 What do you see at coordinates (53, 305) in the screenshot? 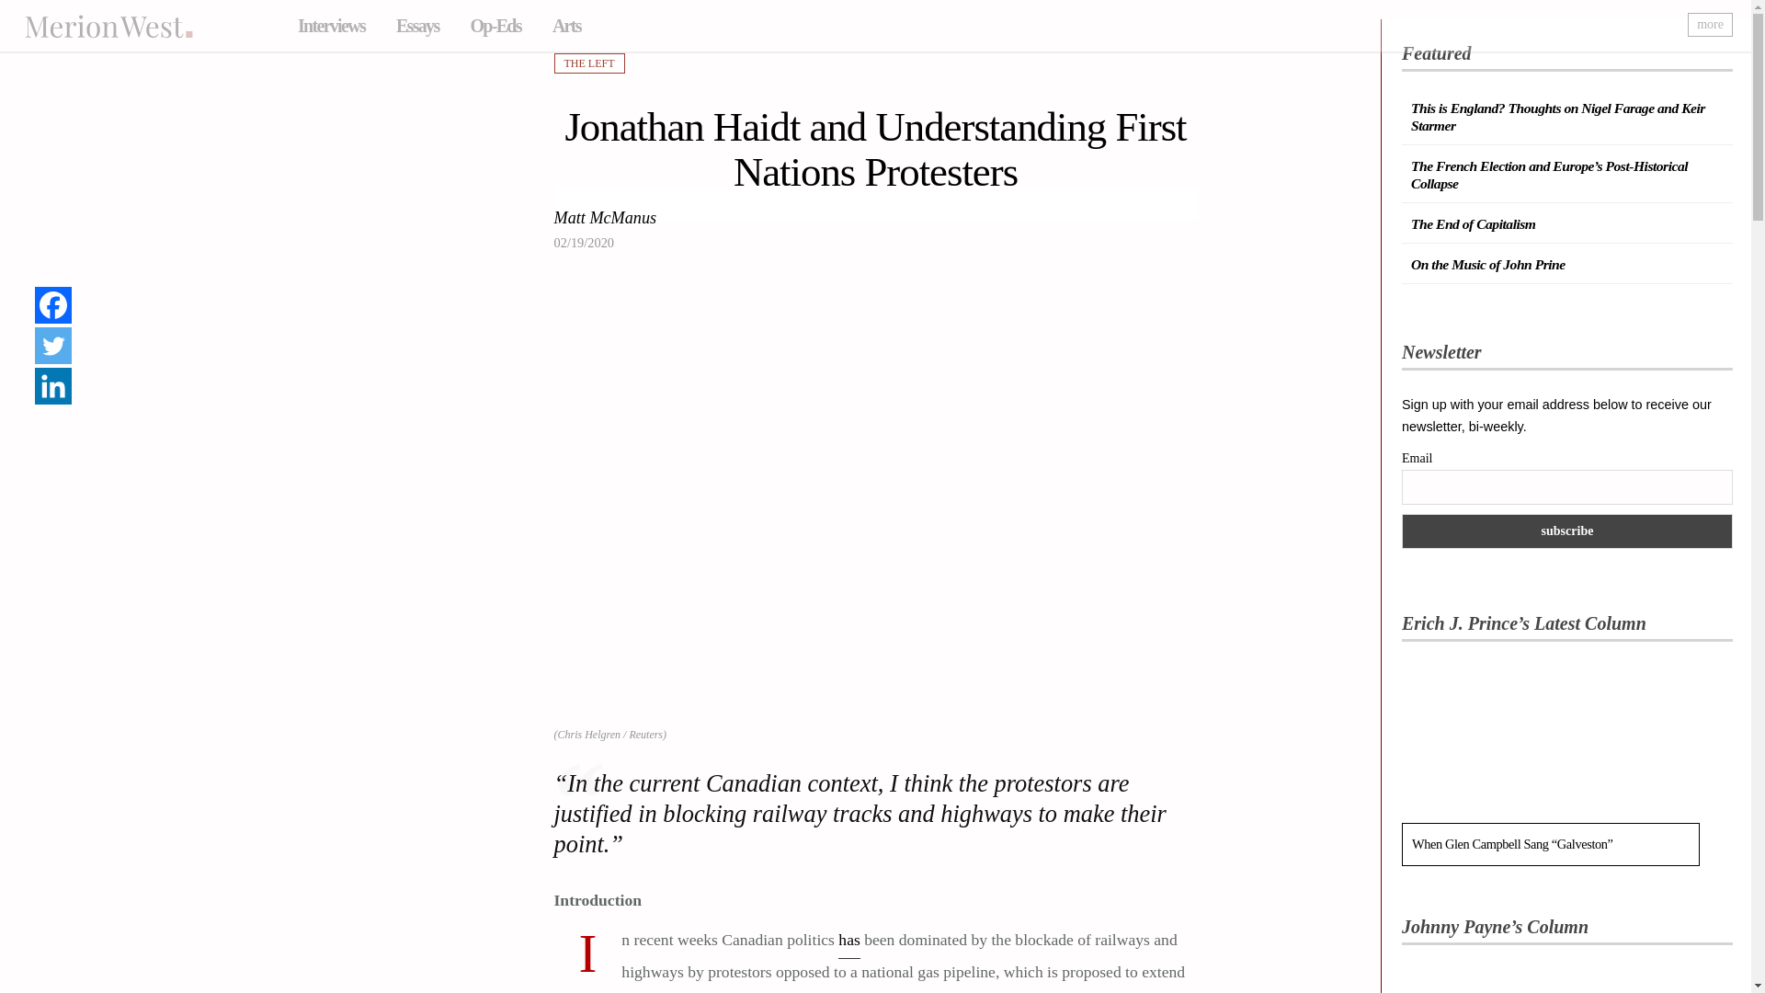
I see `Facebook` at bounding box center [53, 305].